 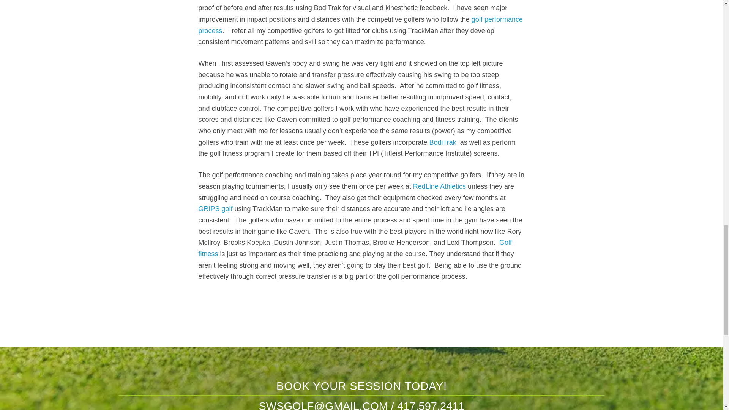 I want to click on GRIPS golf, so click(x=215, y=209).